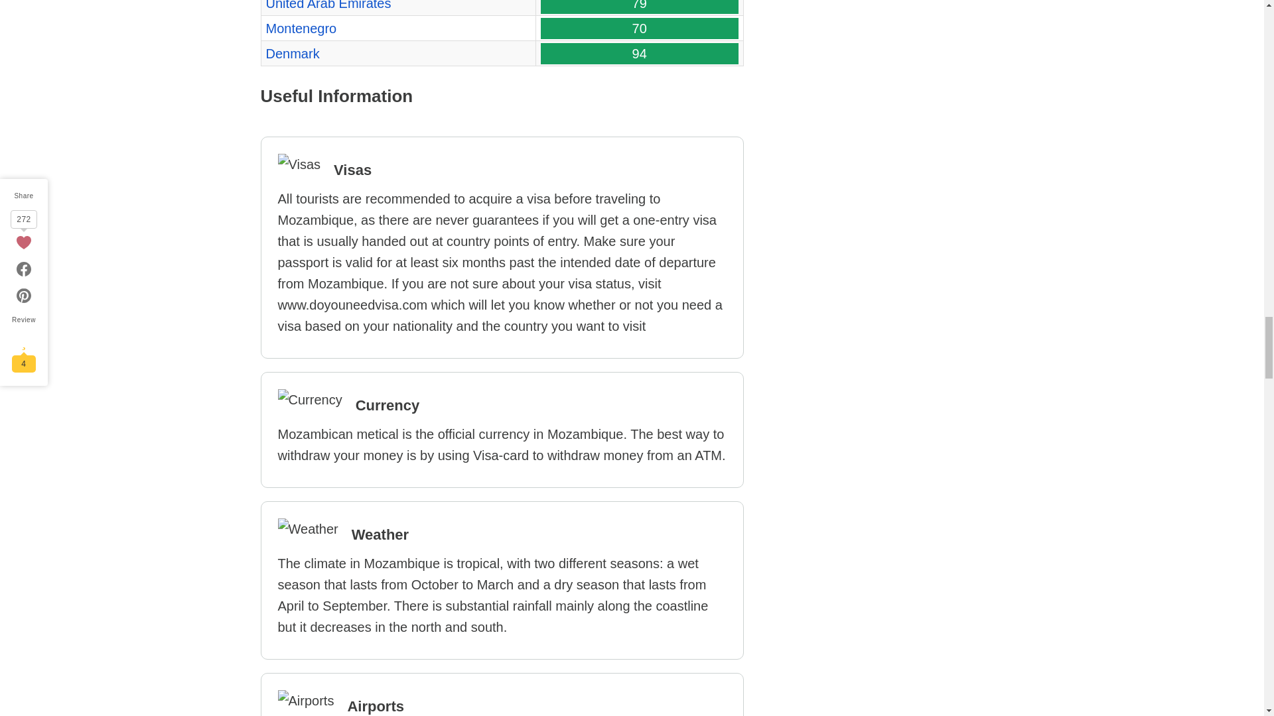 Image resolution: width=1274 pixels, height=716 pixels. Describe the element at coordinates (328, 5) in the screenshot. I see `United Arab Emirates Safety Review` at that location.